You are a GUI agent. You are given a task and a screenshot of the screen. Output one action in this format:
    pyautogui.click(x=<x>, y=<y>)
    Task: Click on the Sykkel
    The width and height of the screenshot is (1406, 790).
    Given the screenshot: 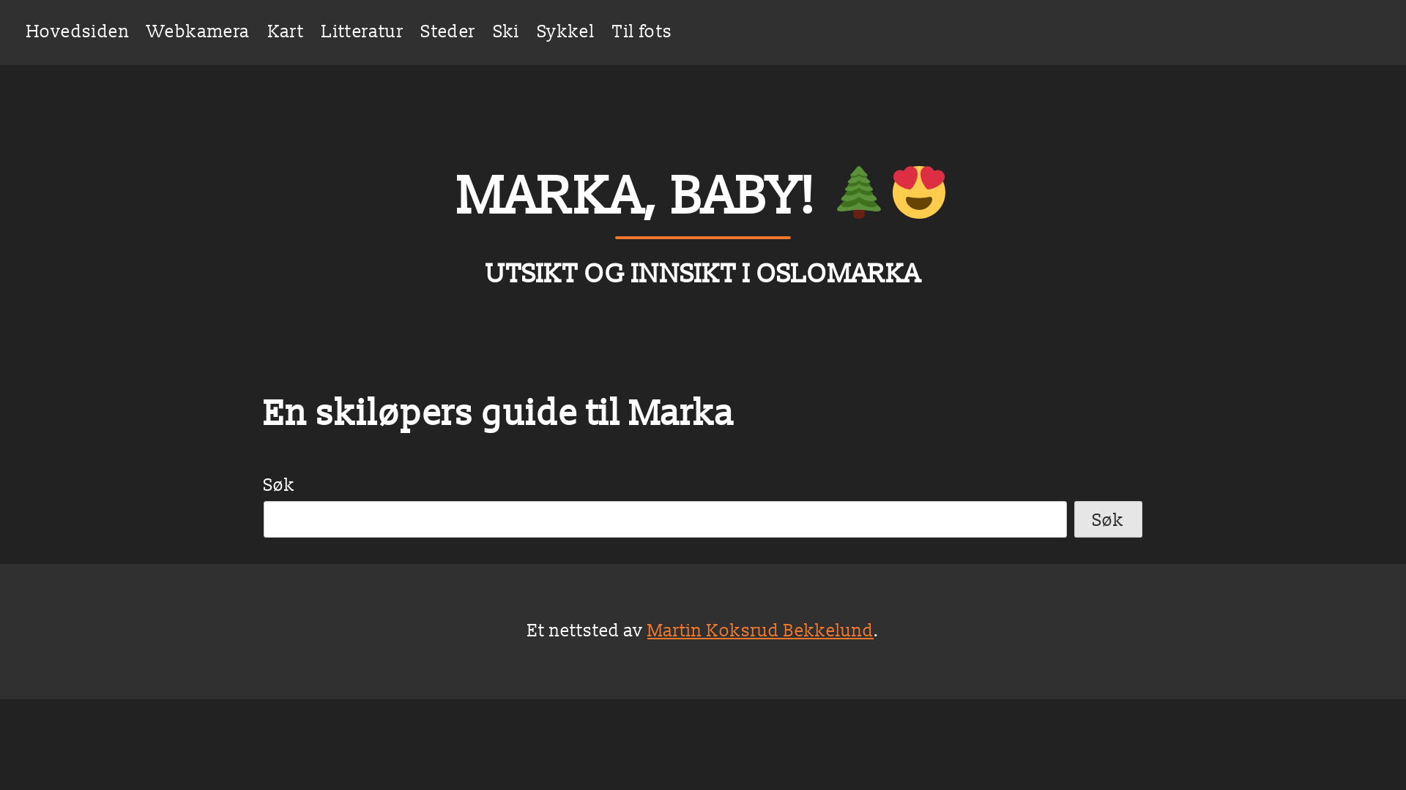 What is the action you would take?
    pyautogui.click(x=566, y=32)
    